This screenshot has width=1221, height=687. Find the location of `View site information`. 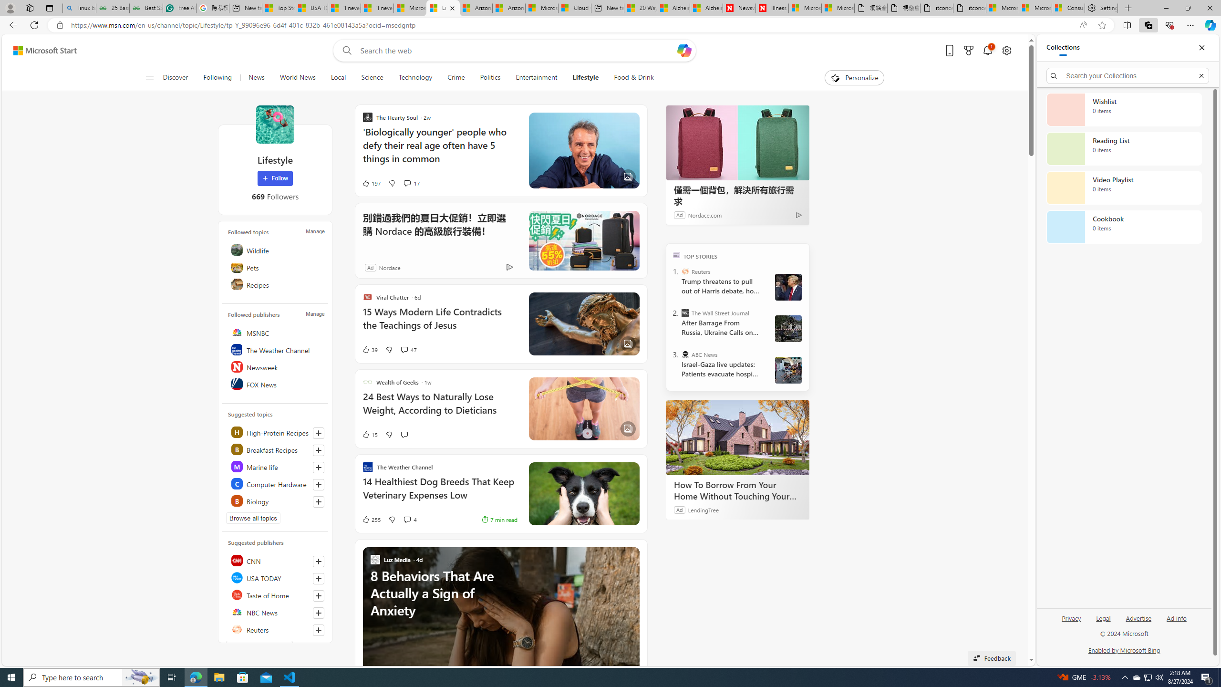

View site information is located at coordinates (59, 25).